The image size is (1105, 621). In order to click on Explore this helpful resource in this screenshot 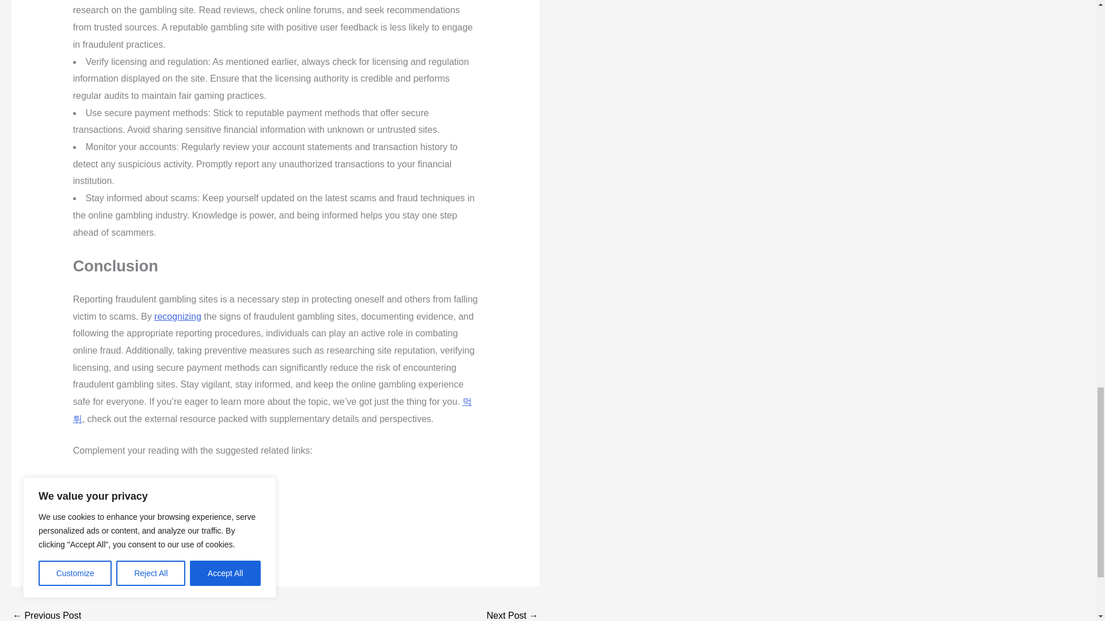, I will do `click(131, 514)`.